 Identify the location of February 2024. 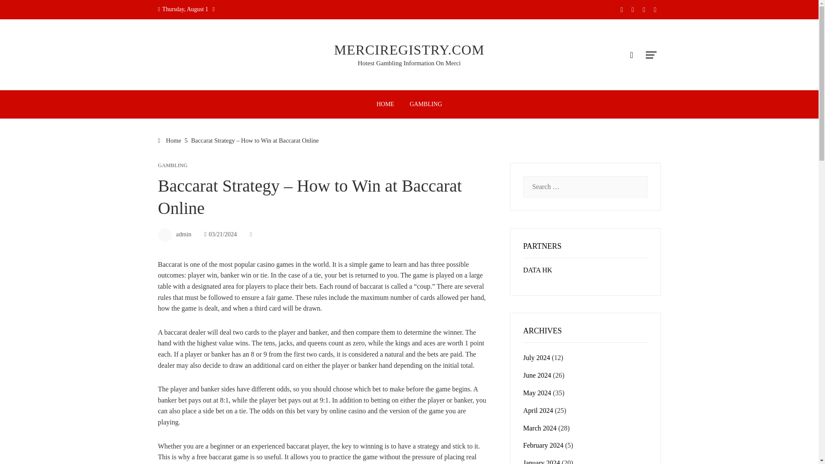
(543, 445).